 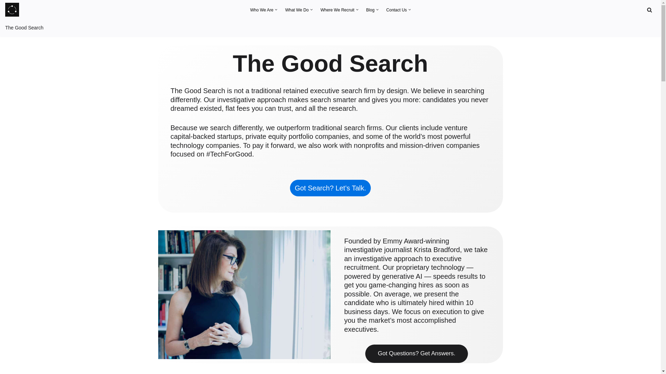 I want to click on Story, so click(x=262, y=9).